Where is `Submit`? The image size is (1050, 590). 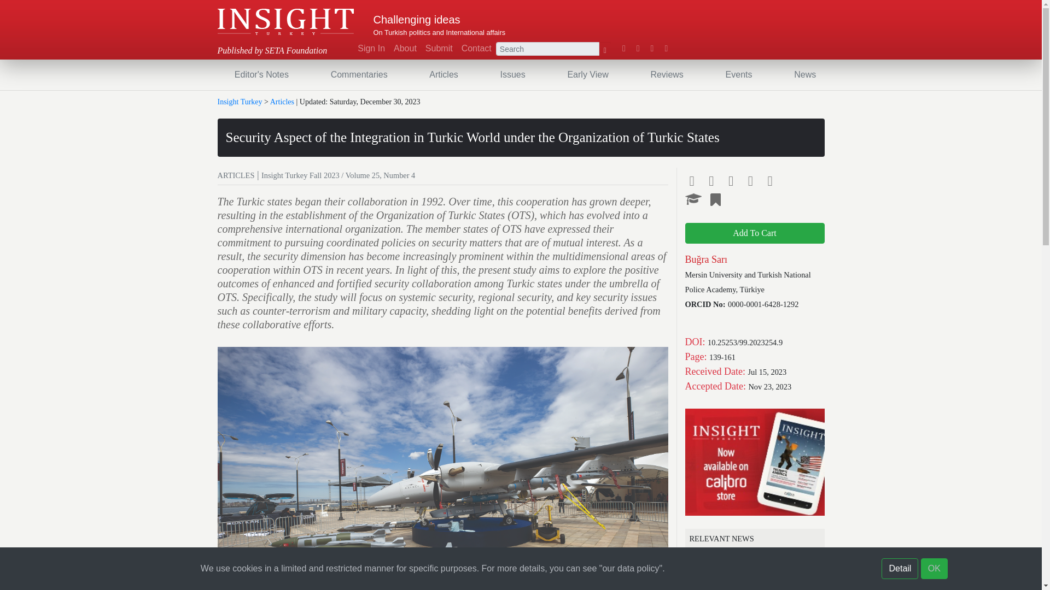 Submit is located at coordinates (439, 49).